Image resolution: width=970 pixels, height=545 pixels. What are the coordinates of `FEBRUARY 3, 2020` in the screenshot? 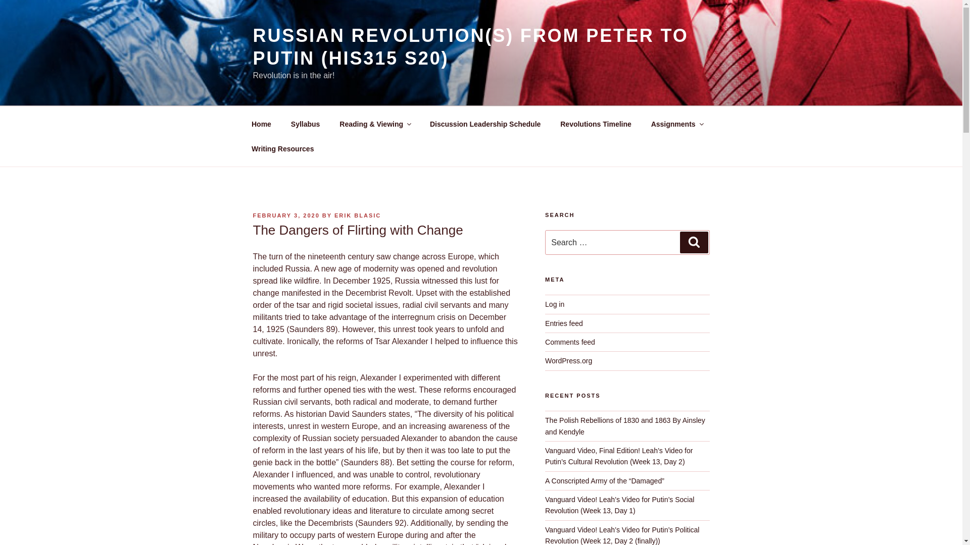 It's located at (285, 215).